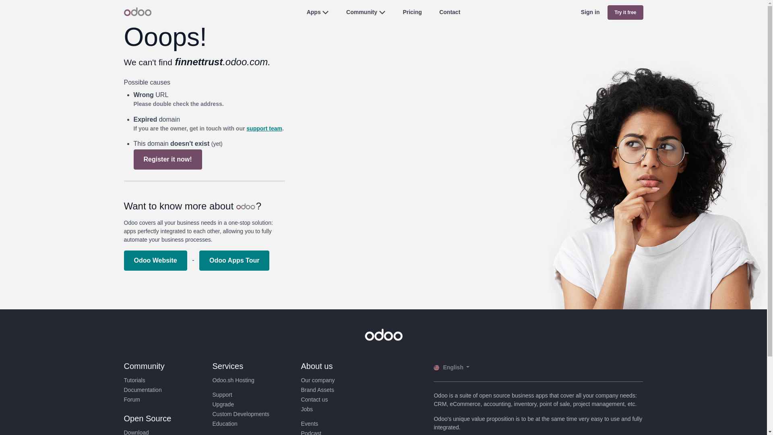 The image size is (773, 435). What do you see at coordinates (138, 11) in the screenshot?
I see `Odoo` at bounding box center [138, 11].